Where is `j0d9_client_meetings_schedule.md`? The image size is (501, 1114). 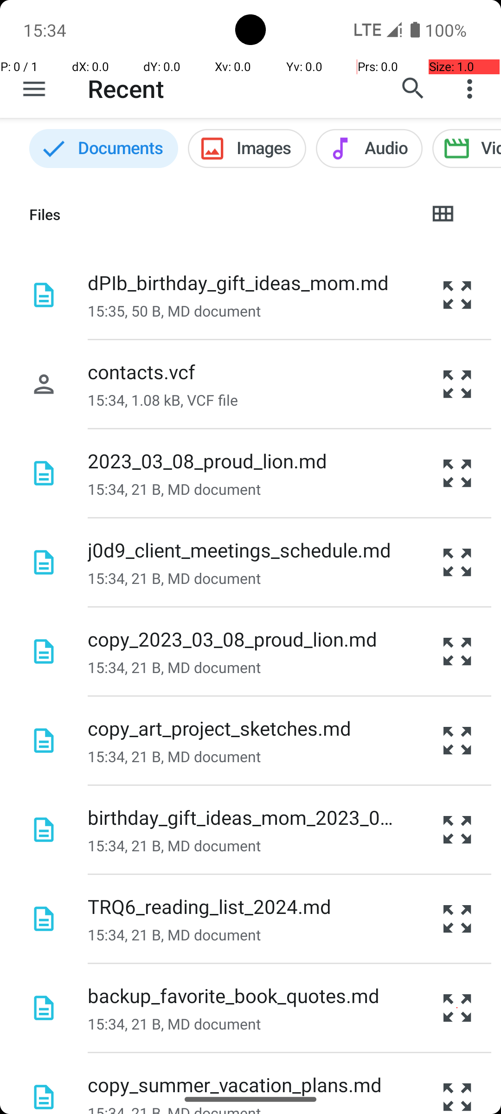
j0d9_client_meetings_schedule.md is located at coordinates (239, 550).